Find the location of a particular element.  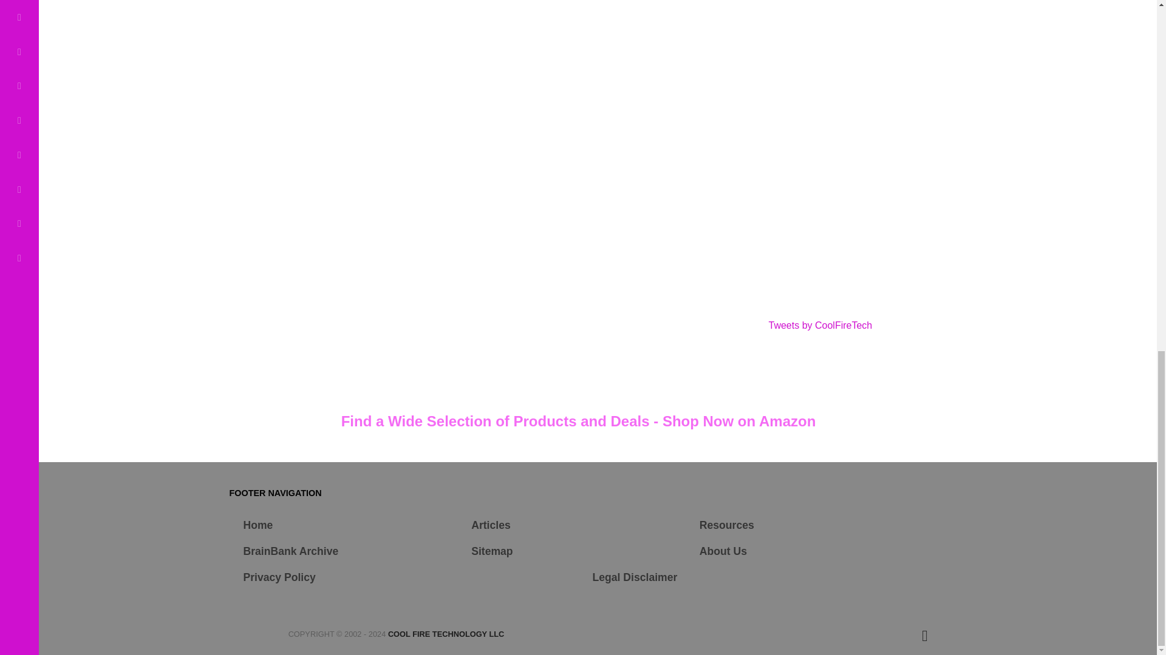

Articles is located at coordinates (491, 525).